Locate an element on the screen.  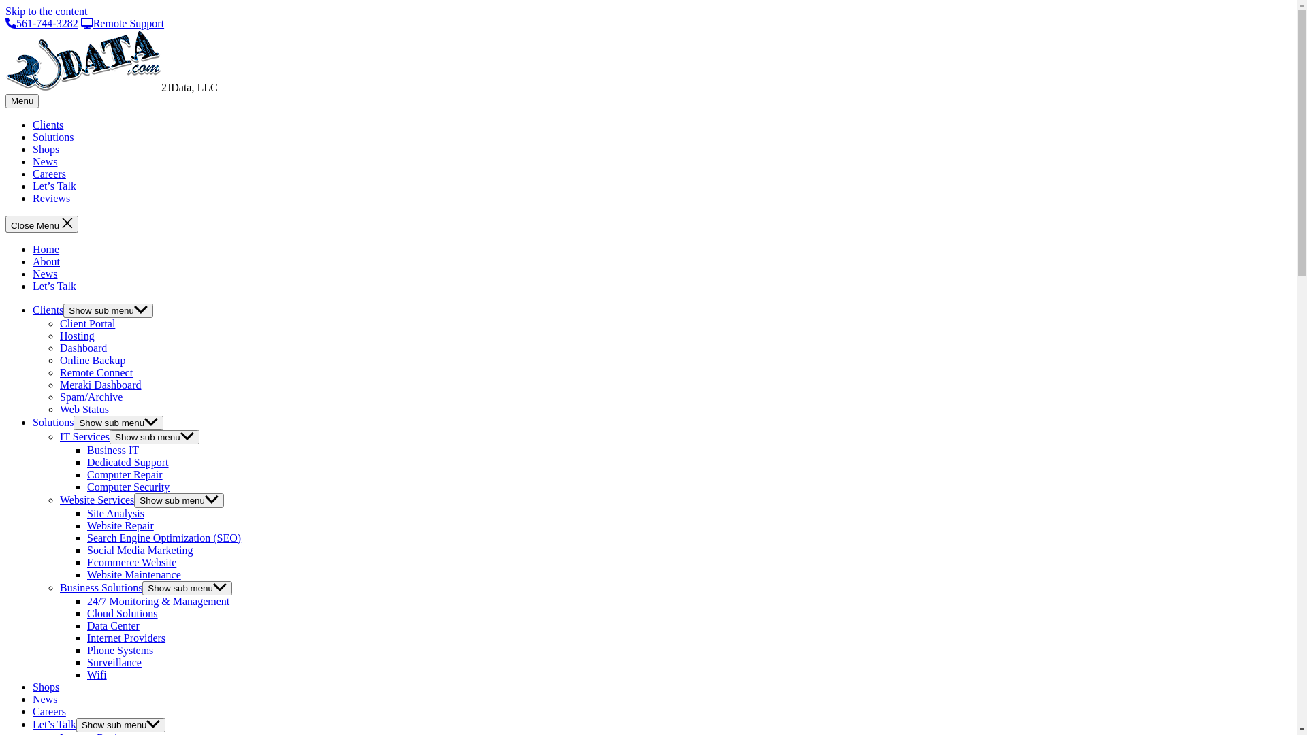
Careers is located at coordinates (49, 174).